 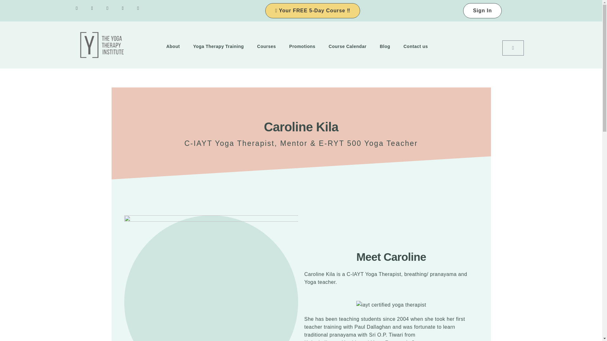 What do you see at coordinates (95, 11) in the screenshot?
I see `Youtube` at bounding box center [95, 11].